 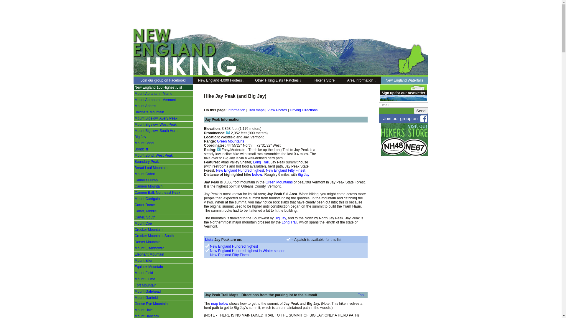 What do you see at coordinates (149, 254) in the screenshot?
I see `Elephant Mountain` at bounding box center [149, 254].